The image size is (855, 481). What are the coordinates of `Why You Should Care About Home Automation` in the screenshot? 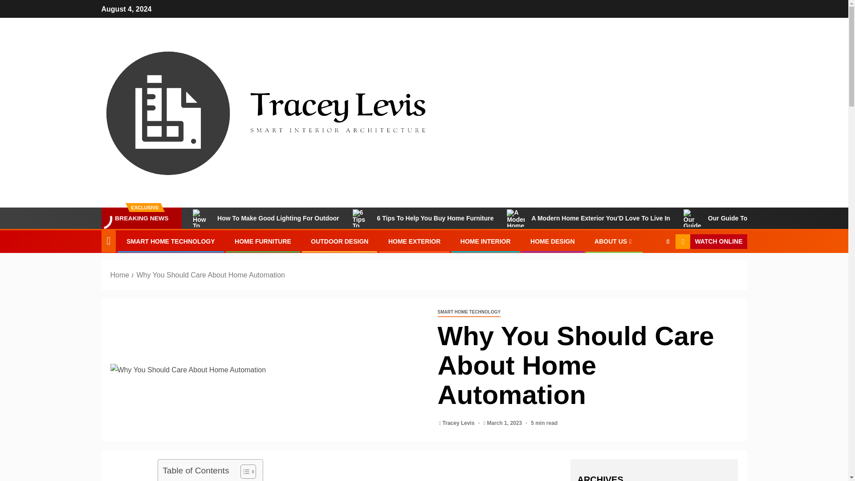 It's located at (267, 370).